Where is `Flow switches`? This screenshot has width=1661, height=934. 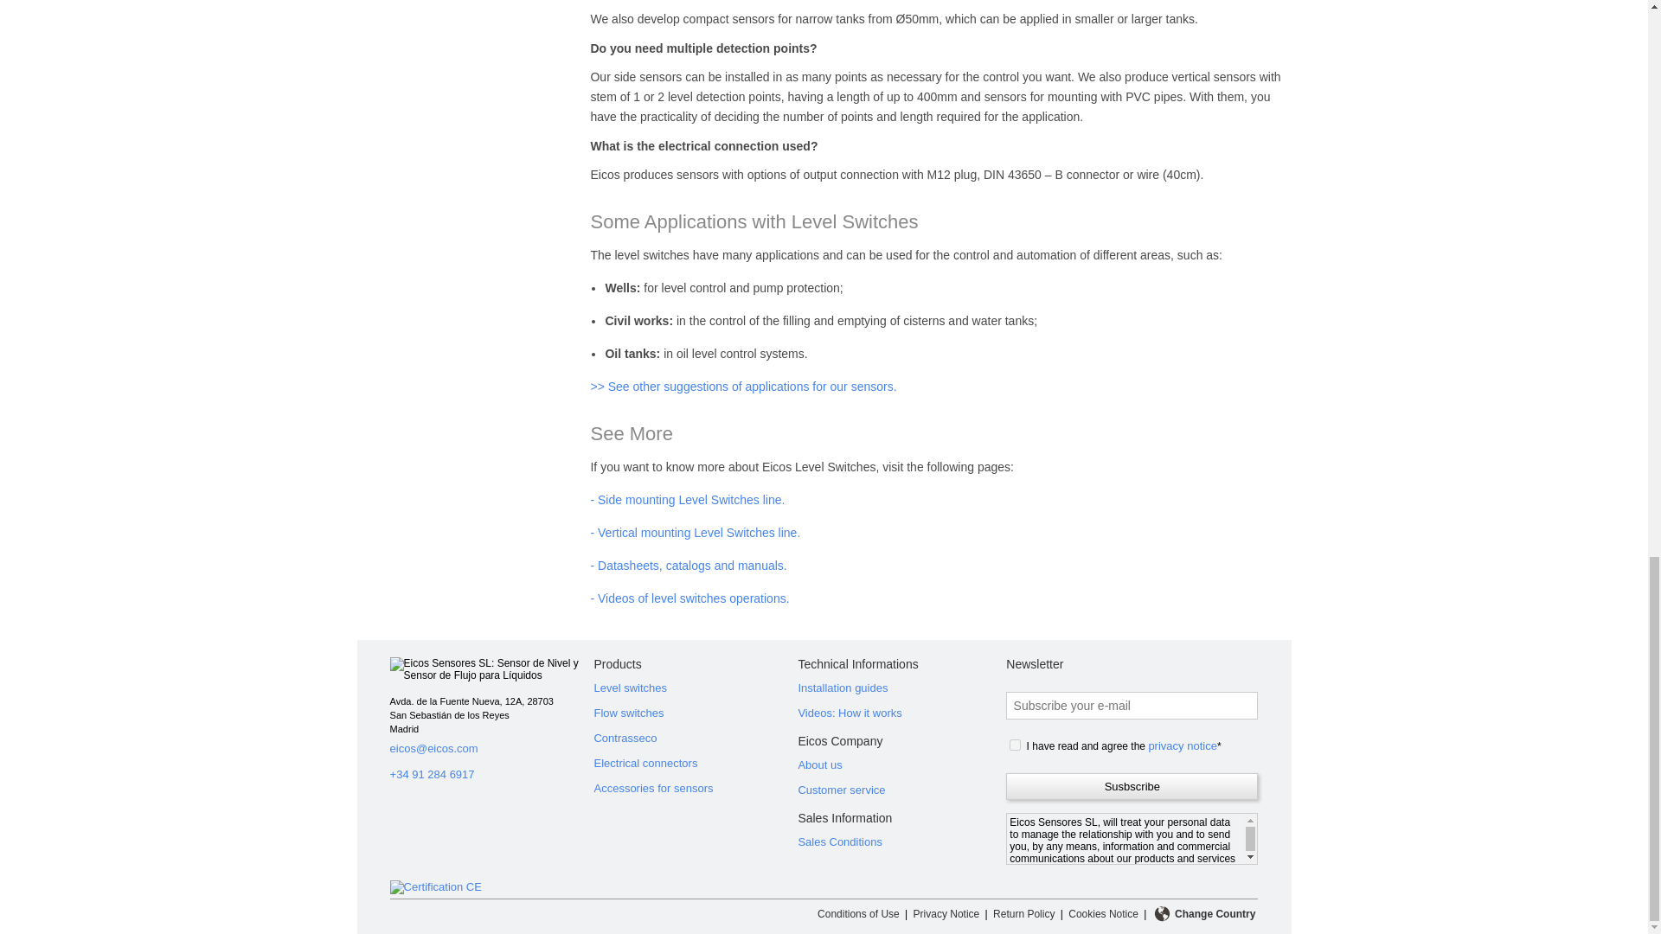
Flow switches is located at coordinates (695, 713).